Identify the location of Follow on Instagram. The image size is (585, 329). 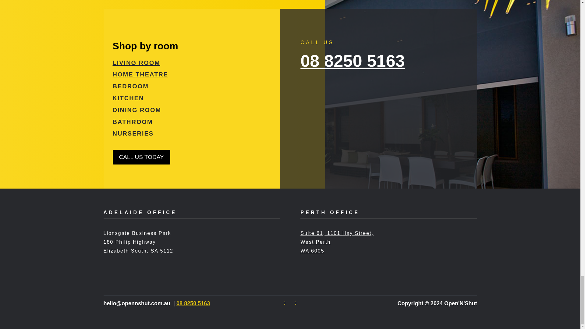
(296, 303).